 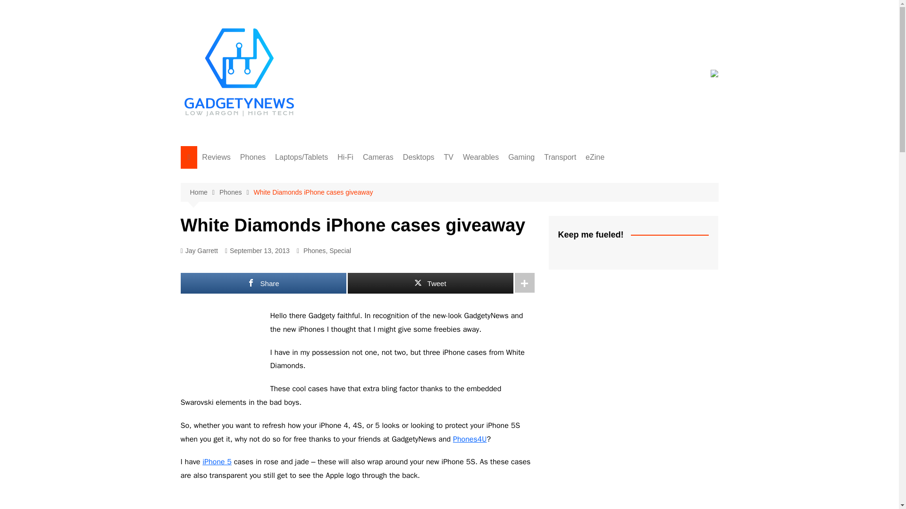 I want to click on eZine, so click(x=595, y=157).